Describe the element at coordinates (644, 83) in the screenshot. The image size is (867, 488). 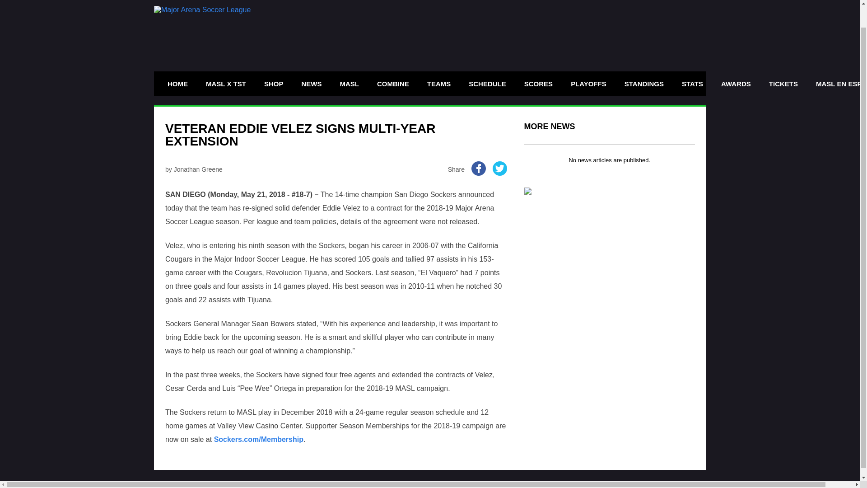
I see `STANDINGS` at that location.